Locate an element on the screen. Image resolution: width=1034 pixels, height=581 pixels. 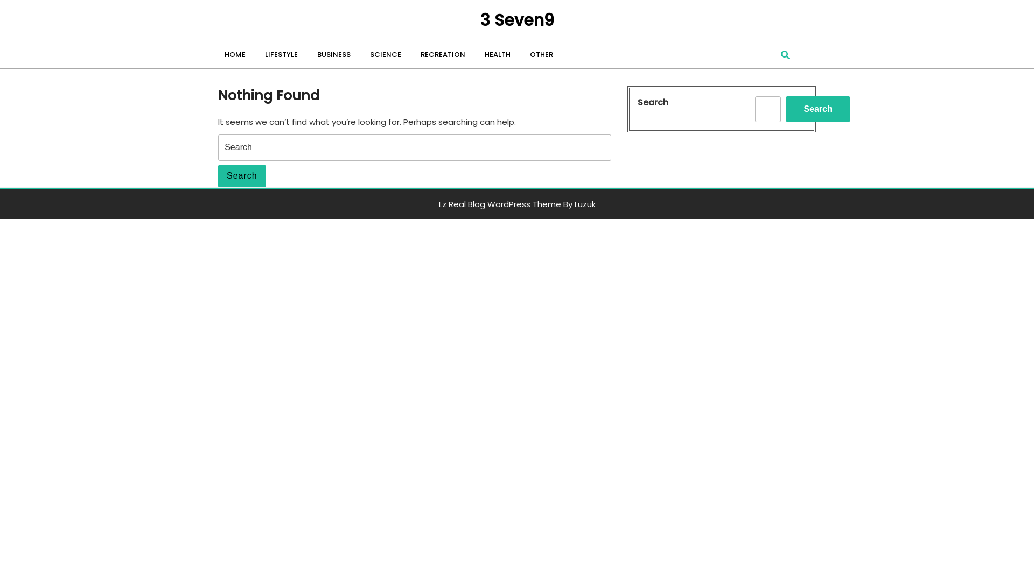
HOME is located at coordinates (237, 55).